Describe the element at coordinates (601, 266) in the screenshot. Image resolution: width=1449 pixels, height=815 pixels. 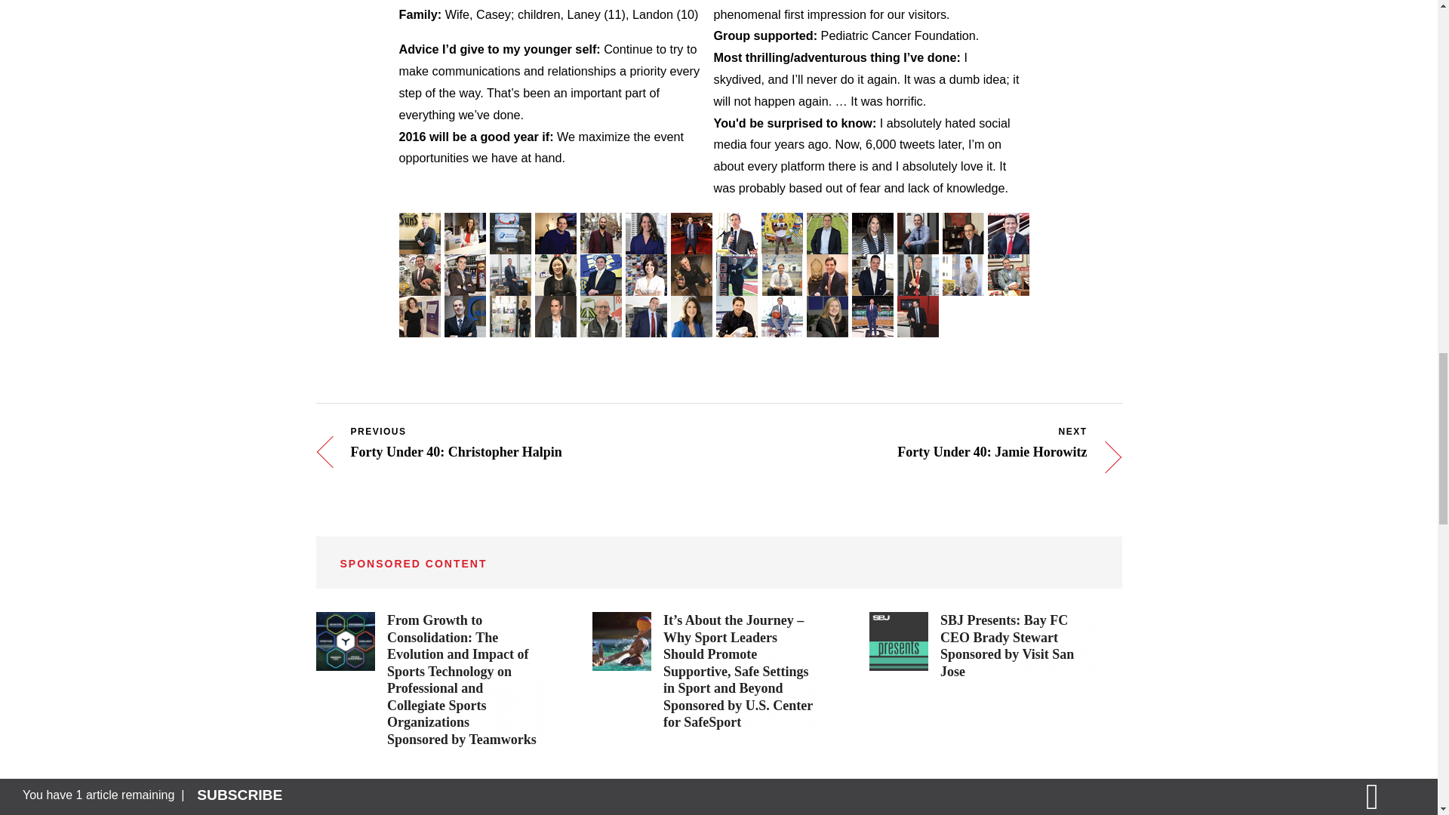
I see `Charlie Hussey` at that location.